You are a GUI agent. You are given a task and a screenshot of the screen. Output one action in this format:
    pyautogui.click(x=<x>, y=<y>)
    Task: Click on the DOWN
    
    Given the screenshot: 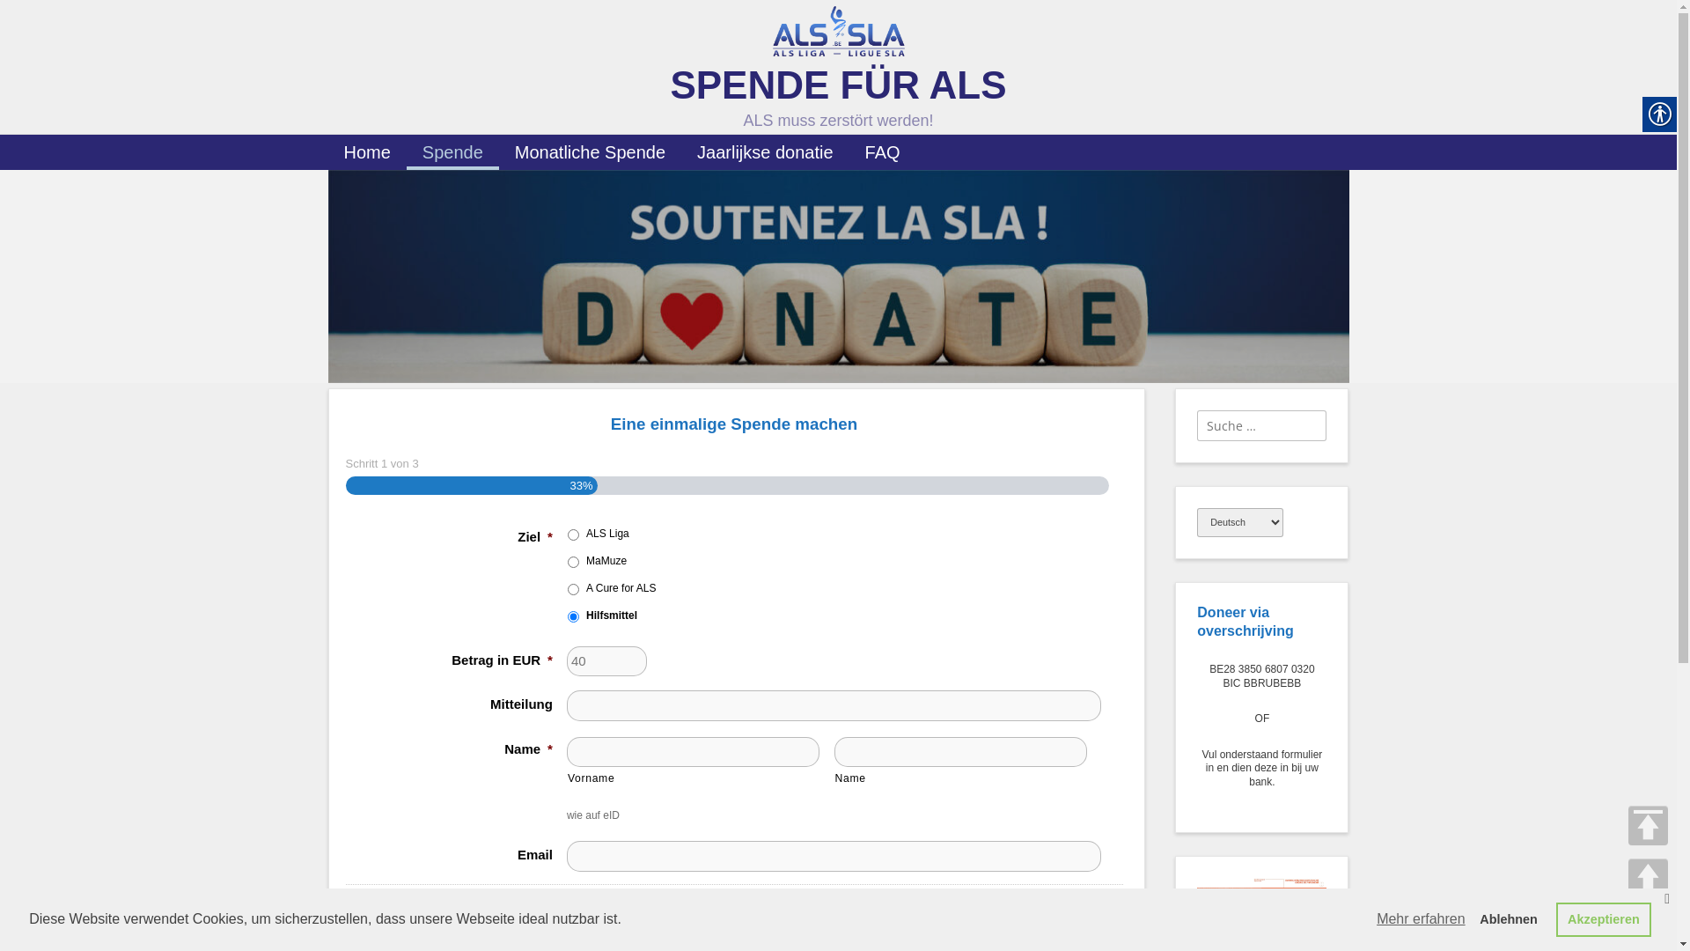 What is the action you would take?
    pyautogui.click(x=1648, y=923)
    